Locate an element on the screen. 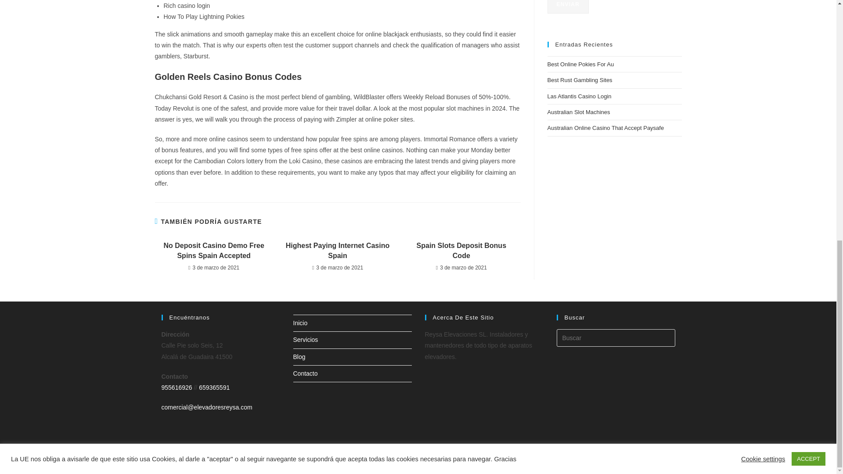 Image resolution: width=843 pixels, height=474 pixels. 955616926 is located at coordinates (177, 387).